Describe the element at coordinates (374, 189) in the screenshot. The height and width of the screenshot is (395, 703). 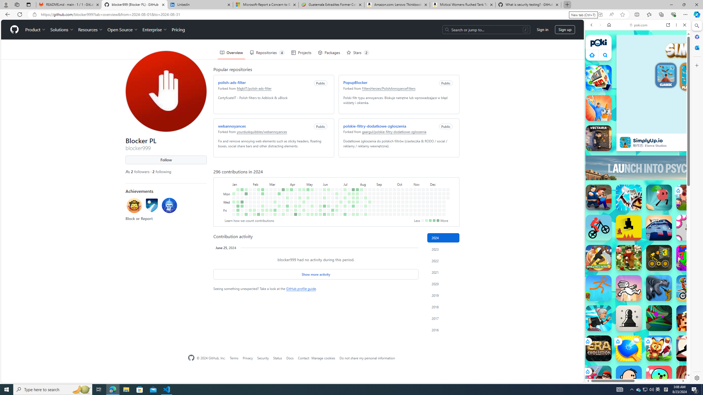
I see `No contributions on August 25th.` at that location.